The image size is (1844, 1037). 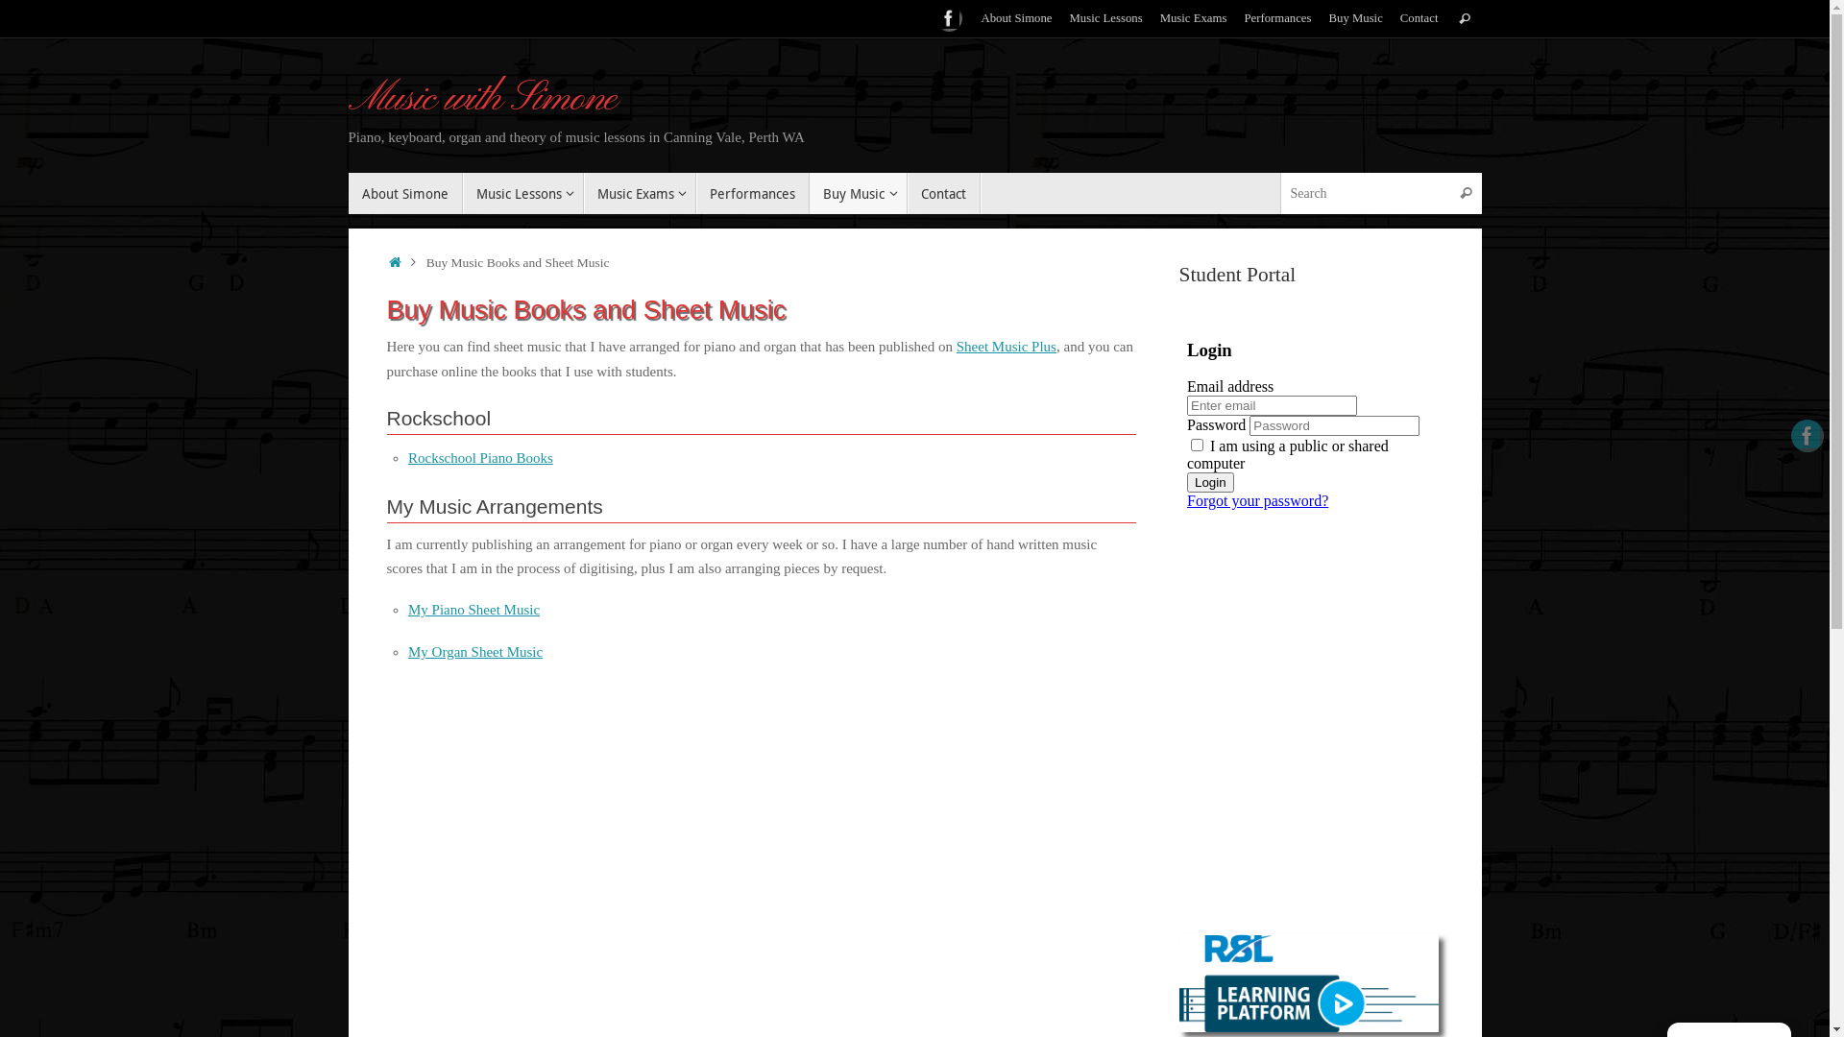 What do you see at coordinates (475, 652) in the screenshot?
I see `My Organ Sheet Music` at bounding box center [475, 652].